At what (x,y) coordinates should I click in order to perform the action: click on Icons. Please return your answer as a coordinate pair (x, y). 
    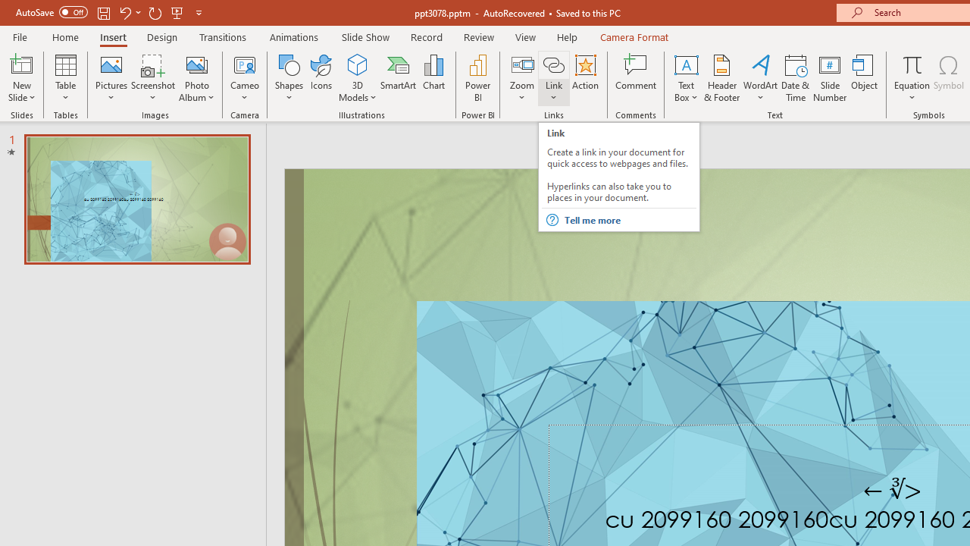
    Looking at the image, I should click on (321, 77).